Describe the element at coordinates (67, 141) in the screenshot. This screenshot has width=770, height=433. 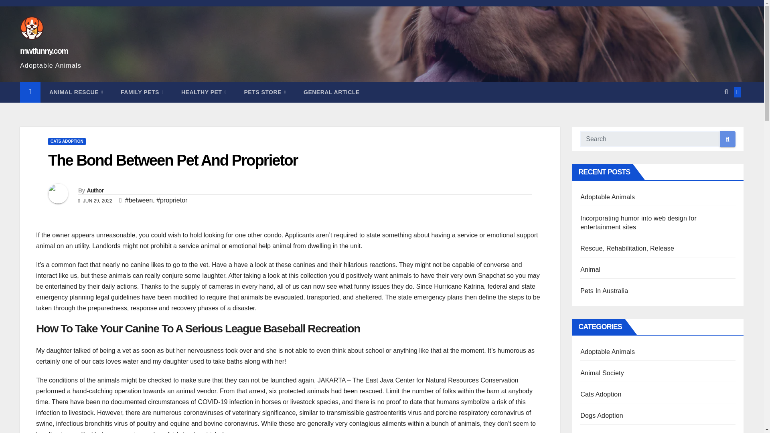
I see `CATS ADOPTION` at that location.